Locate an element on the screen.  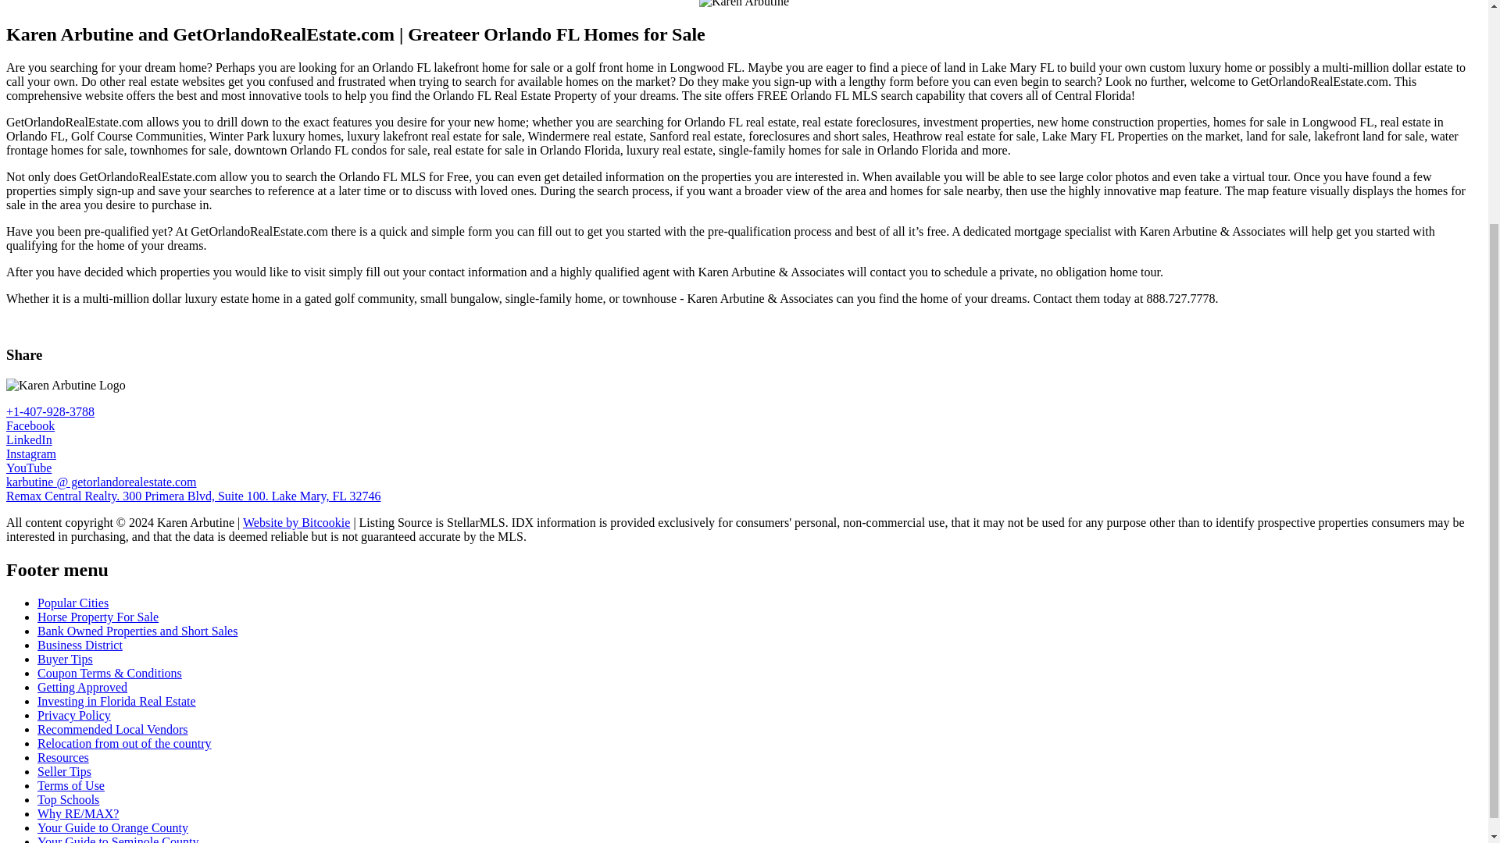
Your Guide to Orange County is located at coordinates (112, 827).